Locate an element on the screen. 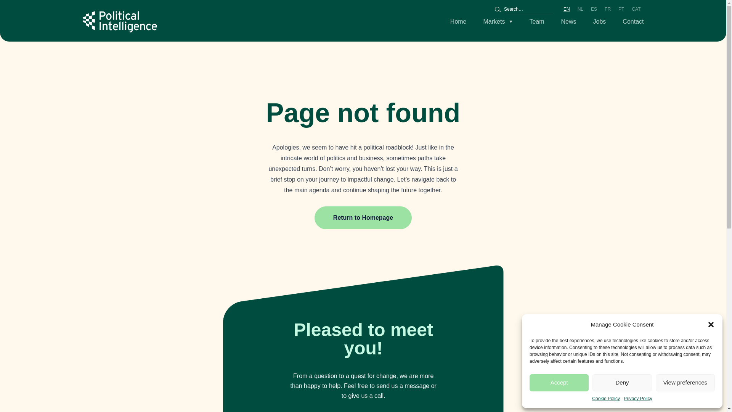 Image resolution: width=732 pixels, height=412 pixels. FR is located at coordinates (608, 9).